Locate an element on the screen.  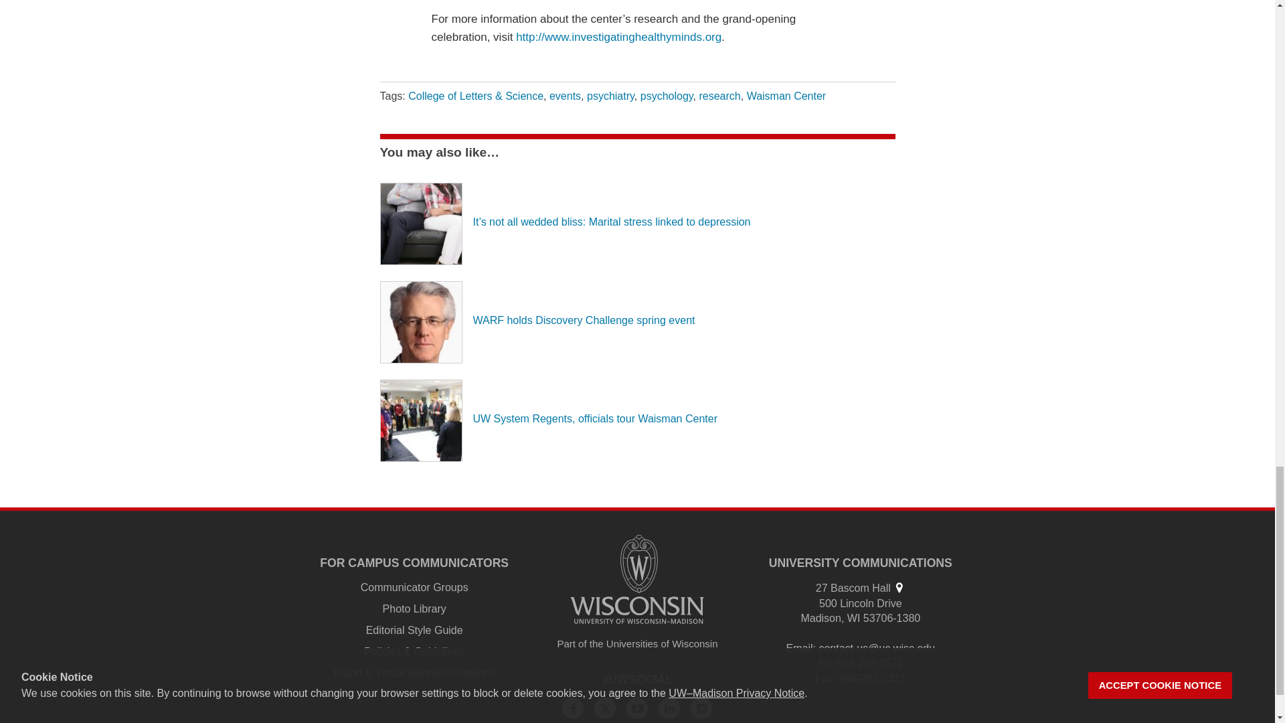
research is located at coordinates (719, 96).